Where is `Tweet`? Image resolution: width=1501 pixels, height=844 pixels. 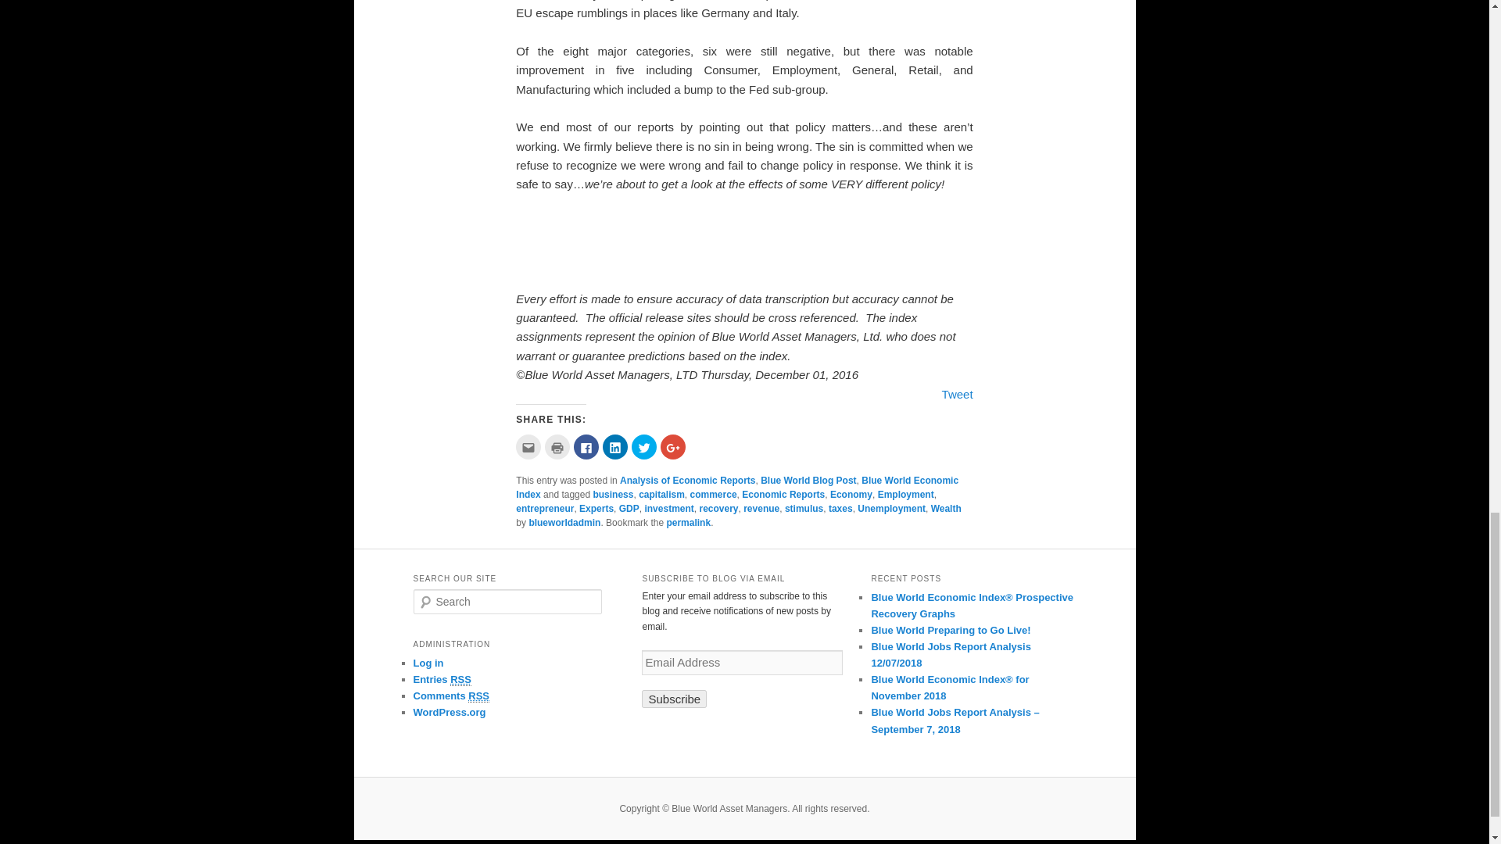 Tweet is located at coordinates (957, 394).